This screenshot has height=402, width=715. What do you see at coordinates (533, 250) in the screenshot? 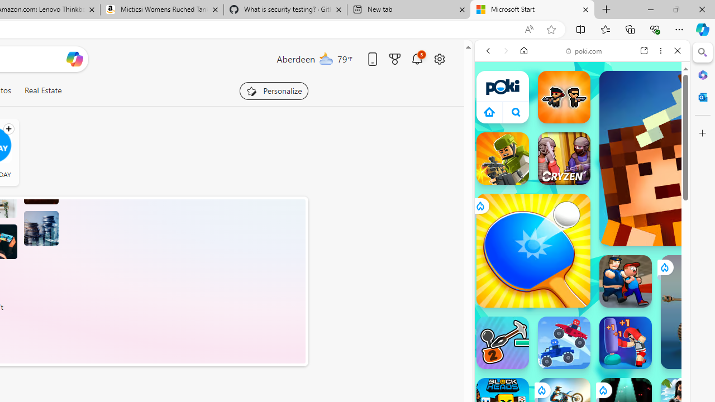
I see `Ping Pong Go!` at bounding box center [533, 250].